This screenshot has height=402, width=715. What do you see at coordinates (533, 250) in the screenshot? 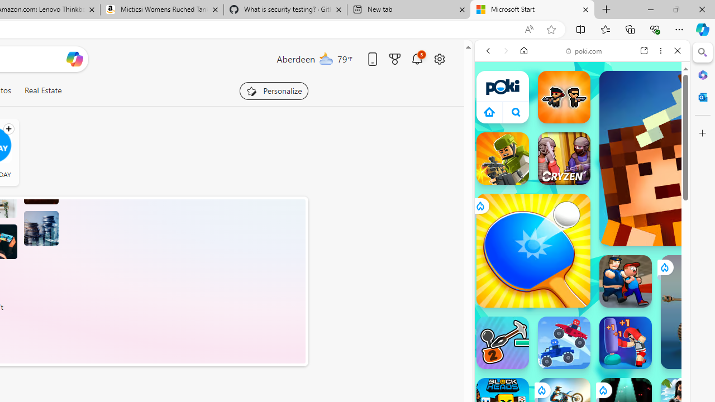
I see `Ping Pong Go!` at bounding box center [533, 250].